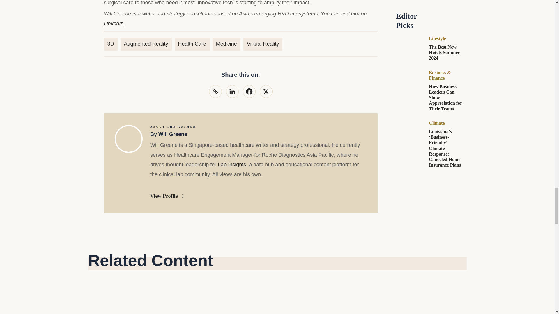 The height and width of the screenshot is (314, 559). I want to click on Virtual reality, so click(263, 44).